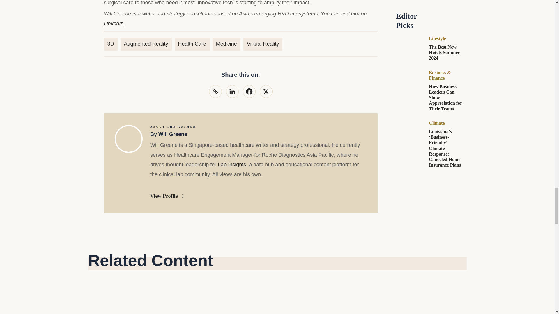 The height and width of the screenshot is (314, 559). I want to click on Virtual reality, so click(263, 44).